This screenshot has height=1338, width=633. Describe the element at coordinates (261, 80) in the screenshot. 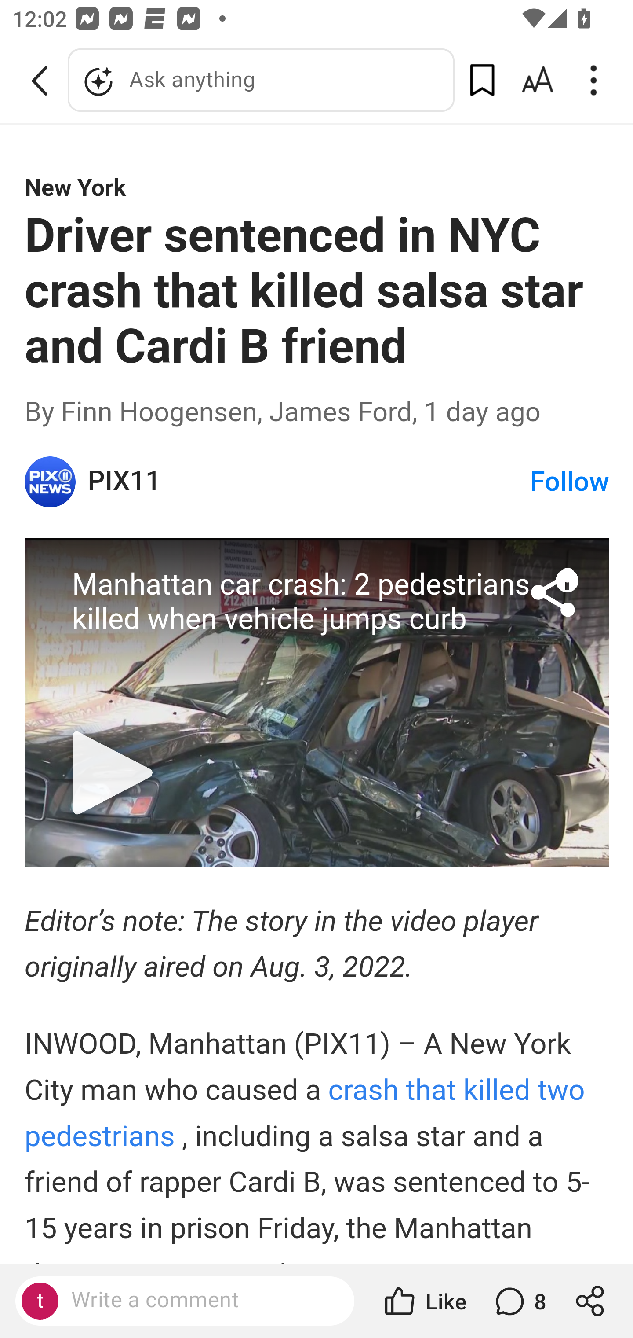

I see `Ask anything` at that location.